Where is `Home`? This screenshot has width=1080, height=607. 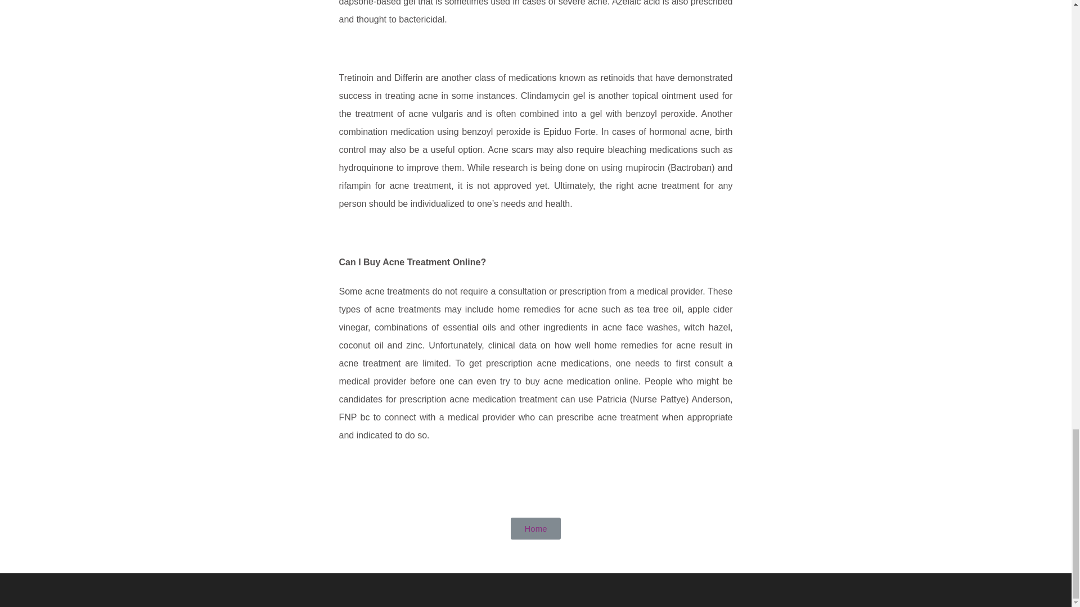
Home is located at coordinates (535, 528).